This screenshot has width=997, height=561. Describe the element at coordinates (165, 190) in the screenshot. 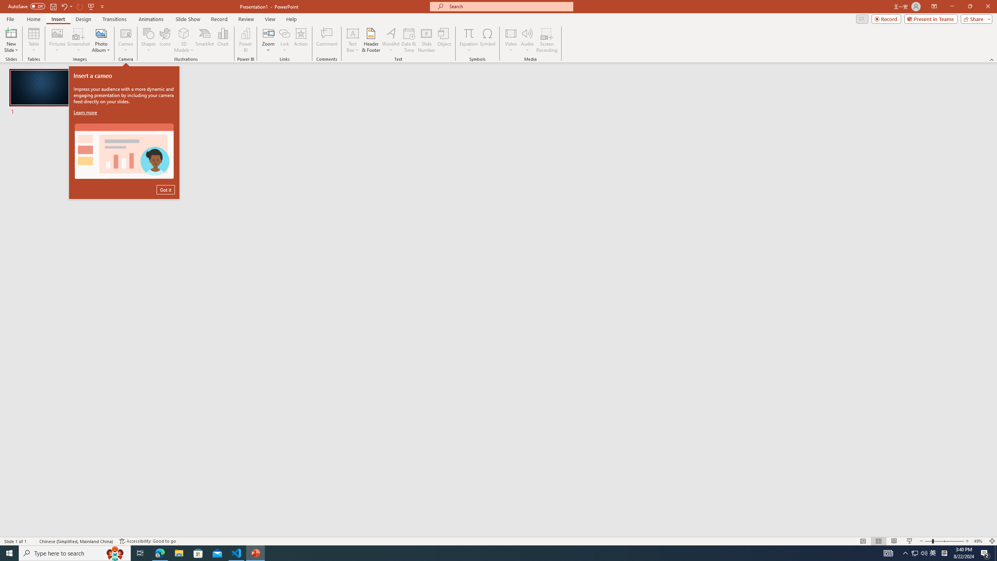

I see `Got it` at that location.